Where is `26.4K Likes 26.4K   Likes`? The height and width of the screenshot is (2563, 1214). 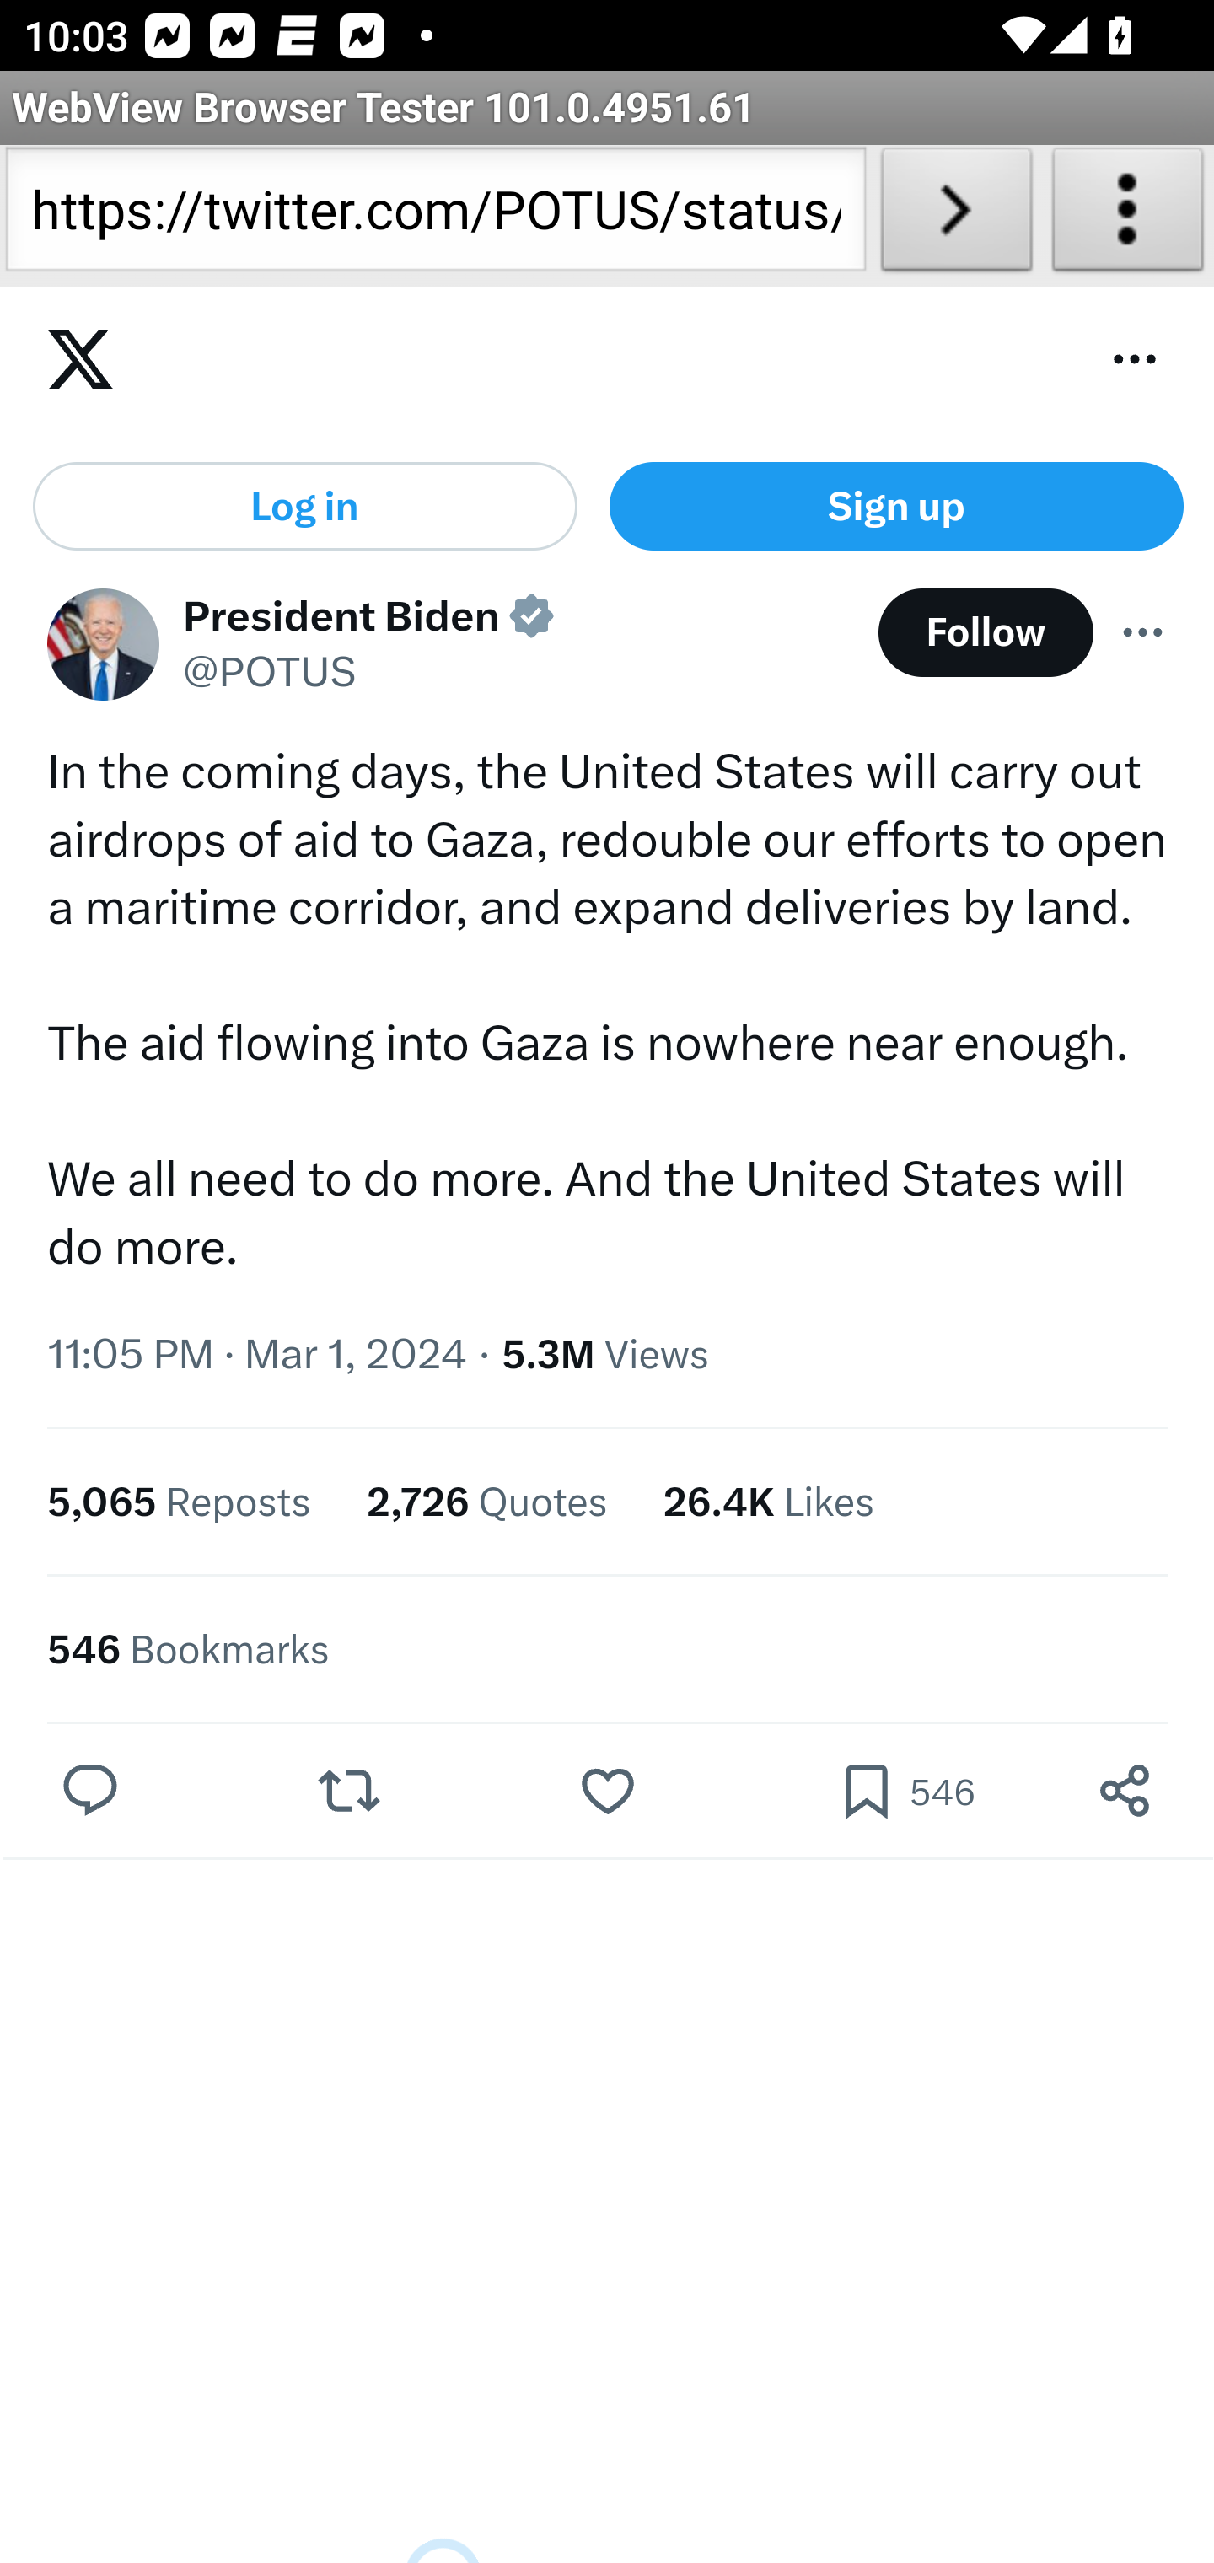 26.4K Likes 26.4K   Likes is located at coordinates (768, 1504).